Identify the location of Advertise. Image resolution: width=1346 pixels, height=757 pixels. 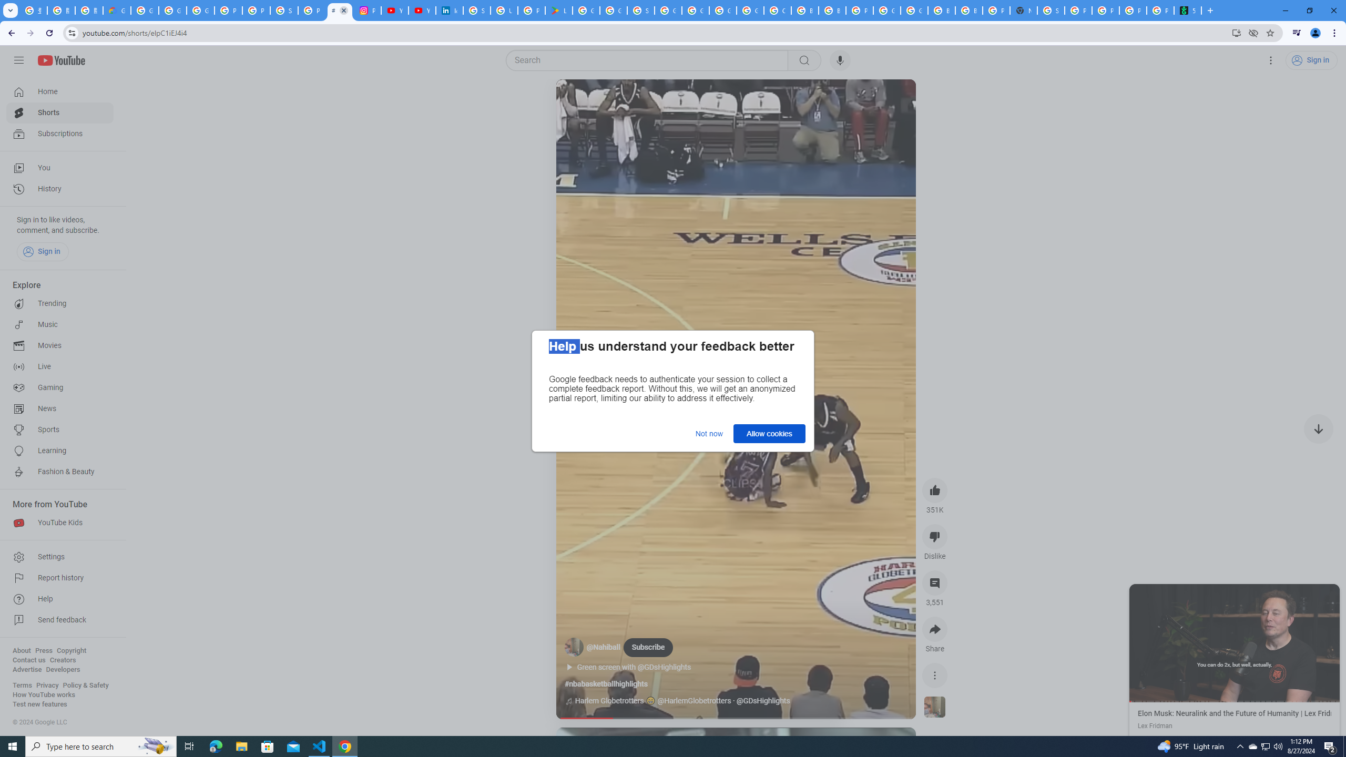
(27, 670).